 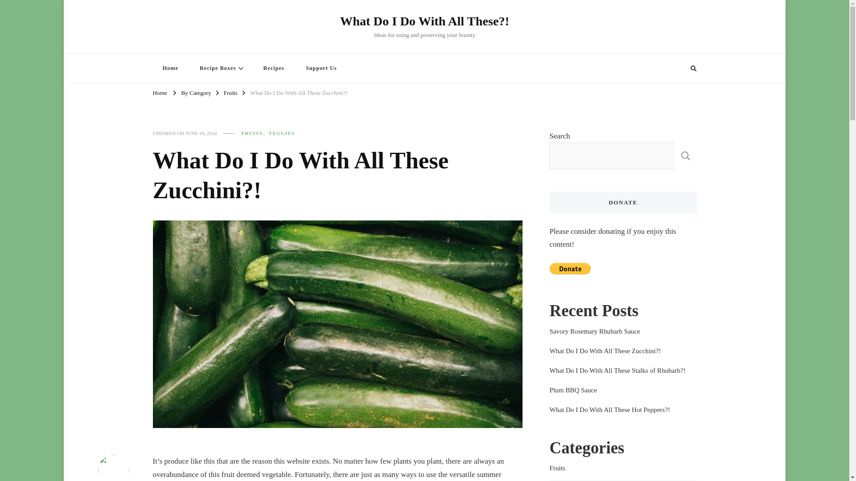 I want to click on Fruits, so click(x=230, y=94).